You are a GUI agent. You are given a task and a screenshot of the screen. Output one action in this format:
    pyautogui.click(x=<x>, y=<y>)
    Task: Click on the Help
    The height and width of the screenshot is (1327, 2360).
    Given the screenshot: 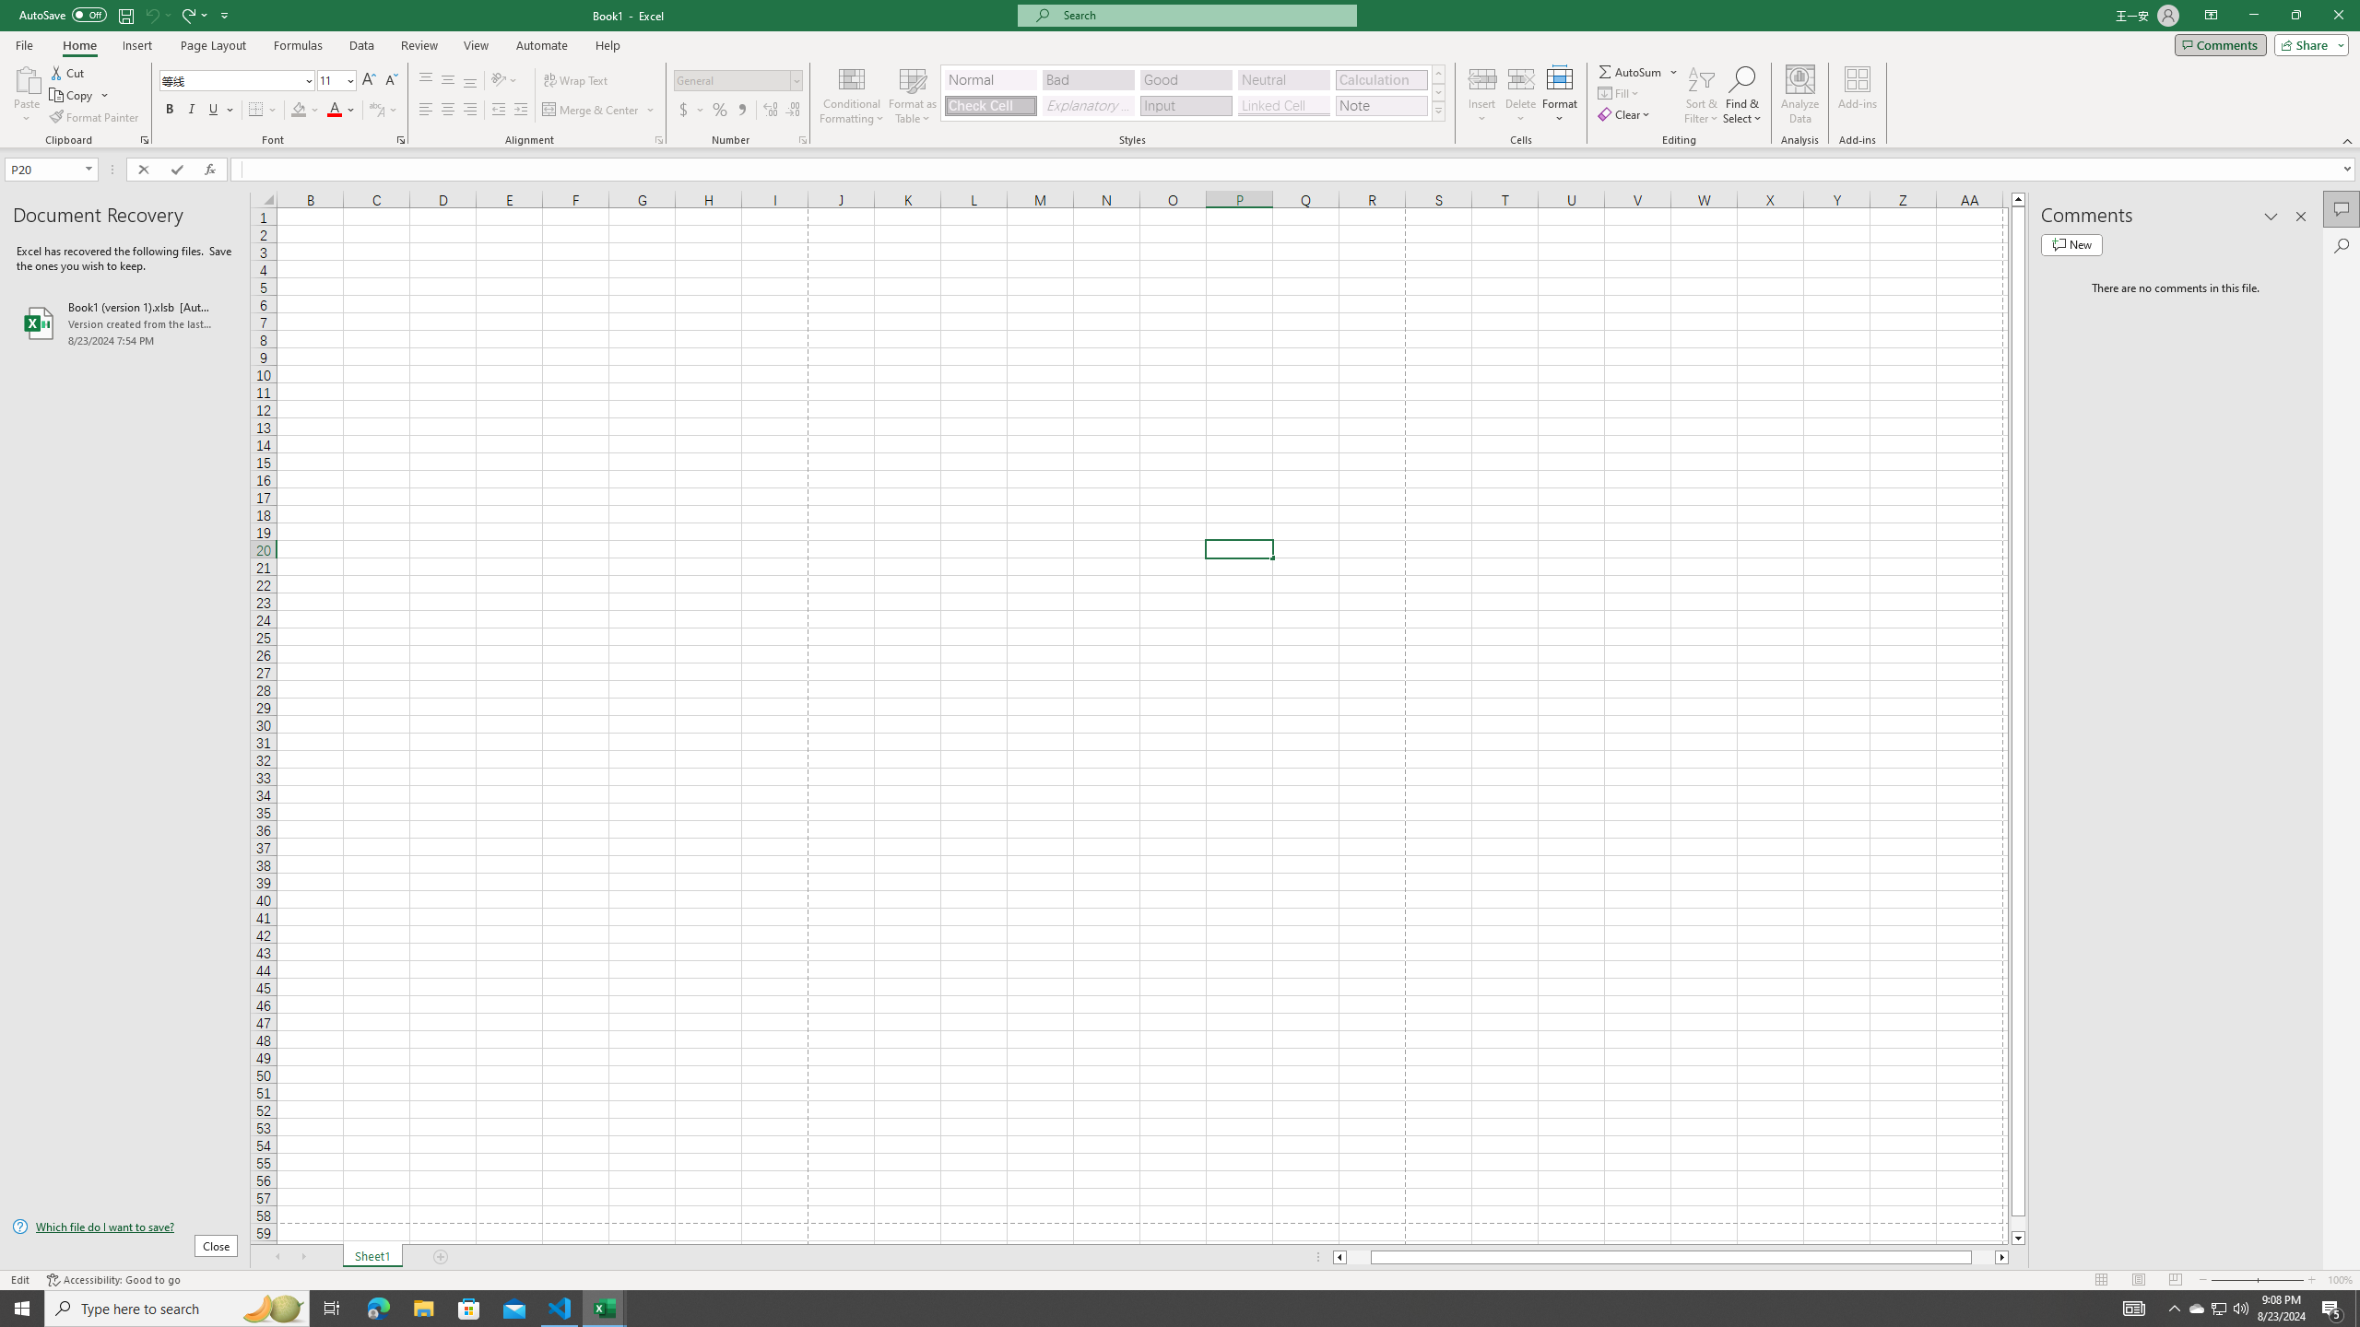 What is the action you would take?
    pyautogui.click(x=608, y=45)
    